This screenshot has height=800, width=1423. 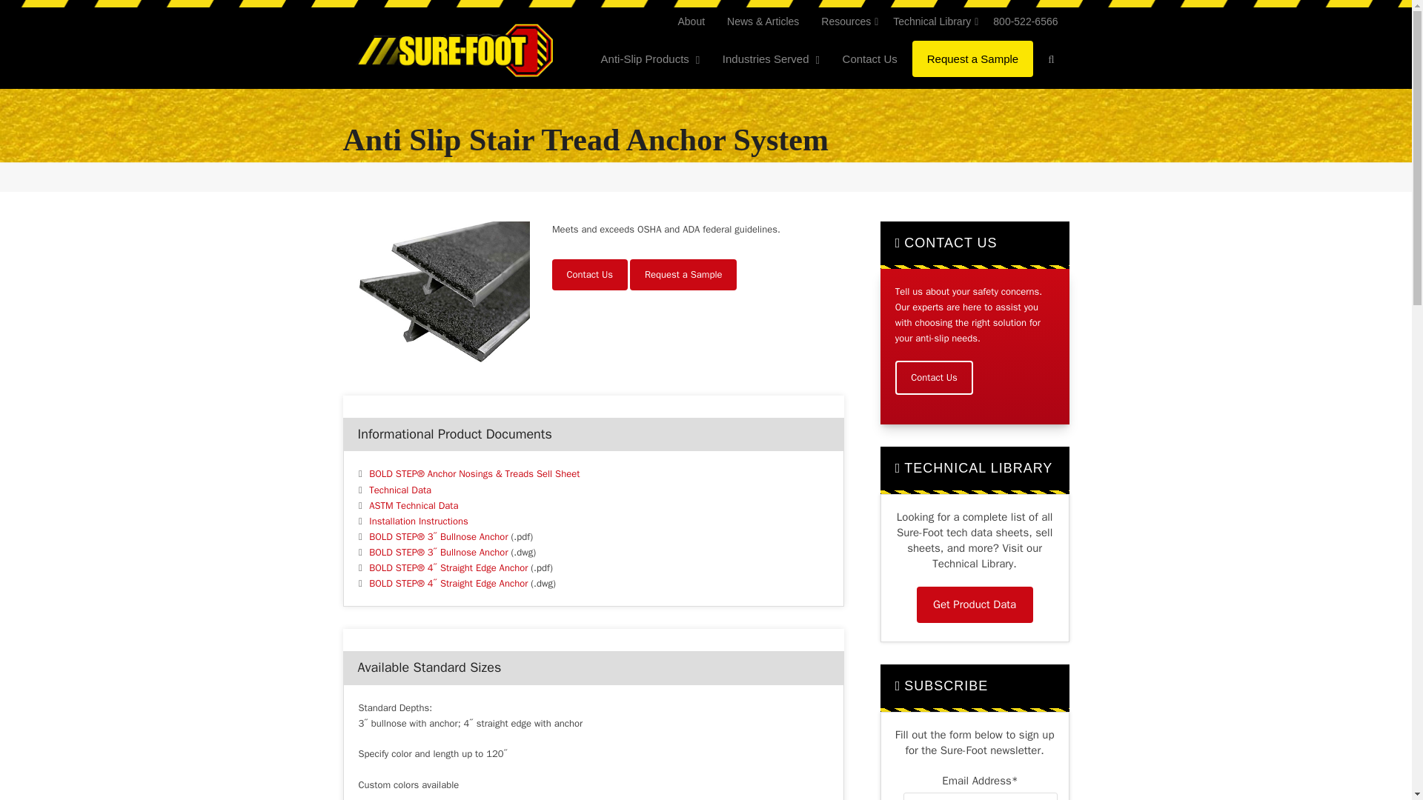 I want to click on Anti-Slip Products, so click(x=646, y=59).